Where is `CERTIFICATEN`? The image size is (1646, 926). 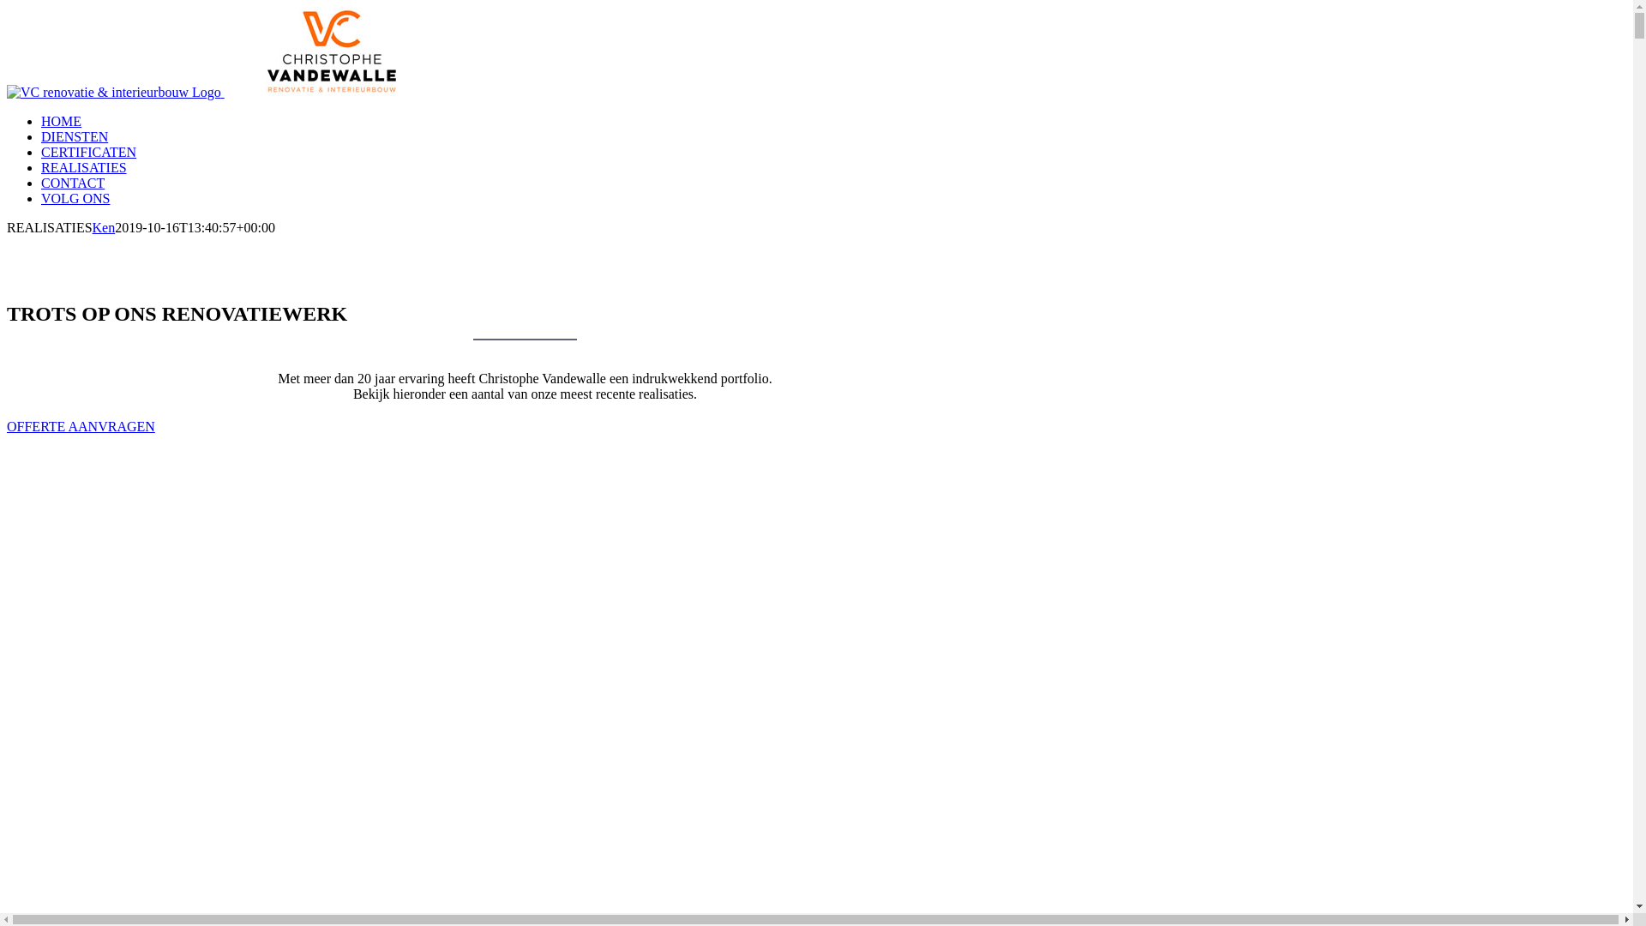
CERTIFICATEN is located at coordinates (89, 153).